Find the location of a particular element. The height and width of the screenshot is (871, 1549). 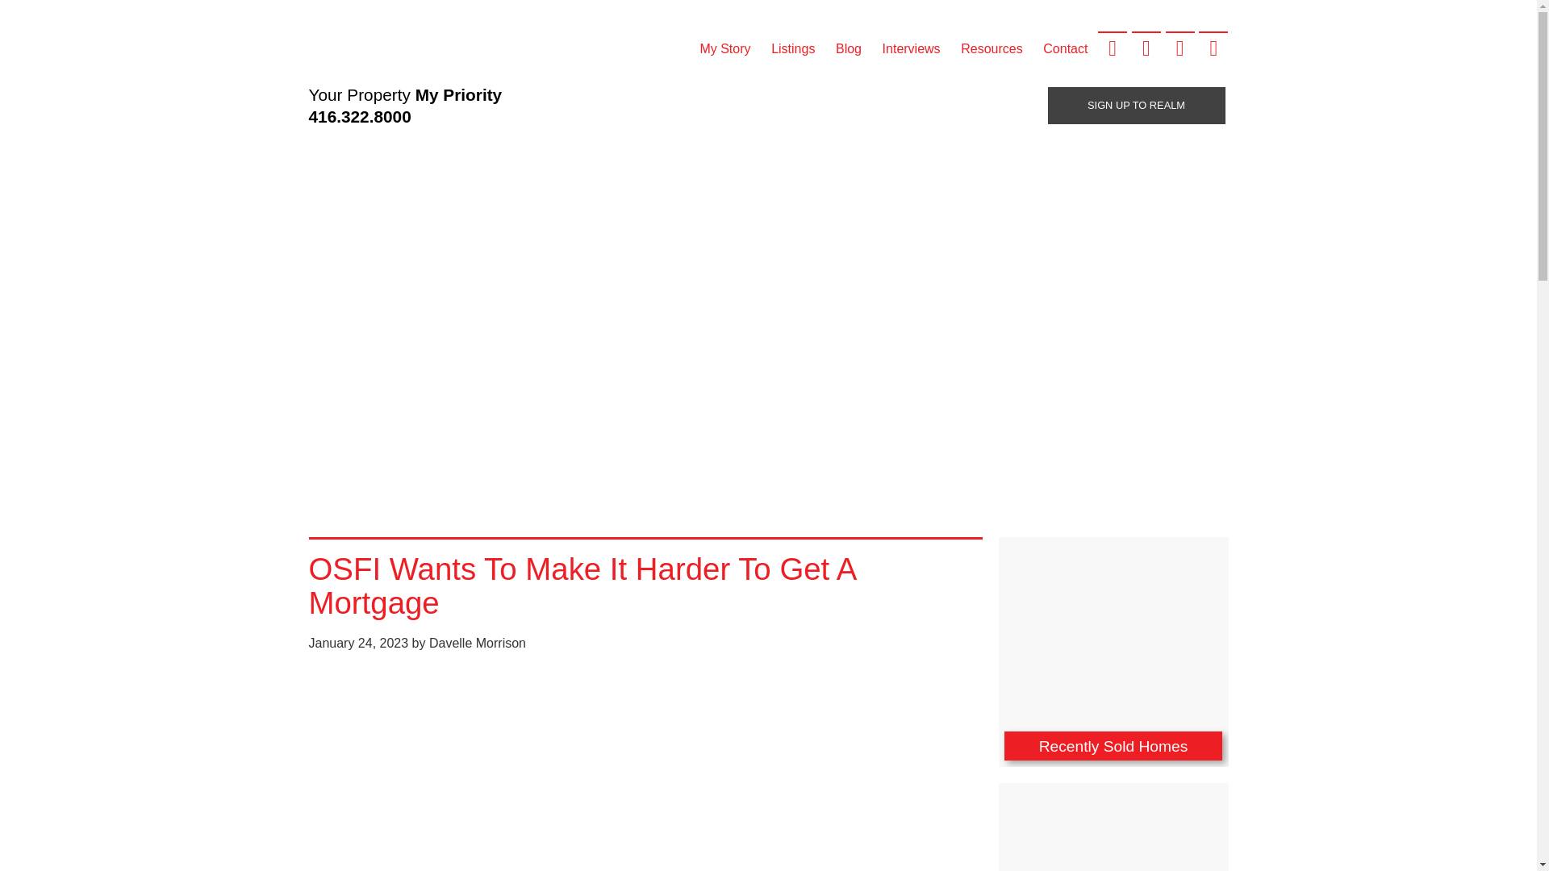

LinkedIn is located at coordinates (1179, 47).